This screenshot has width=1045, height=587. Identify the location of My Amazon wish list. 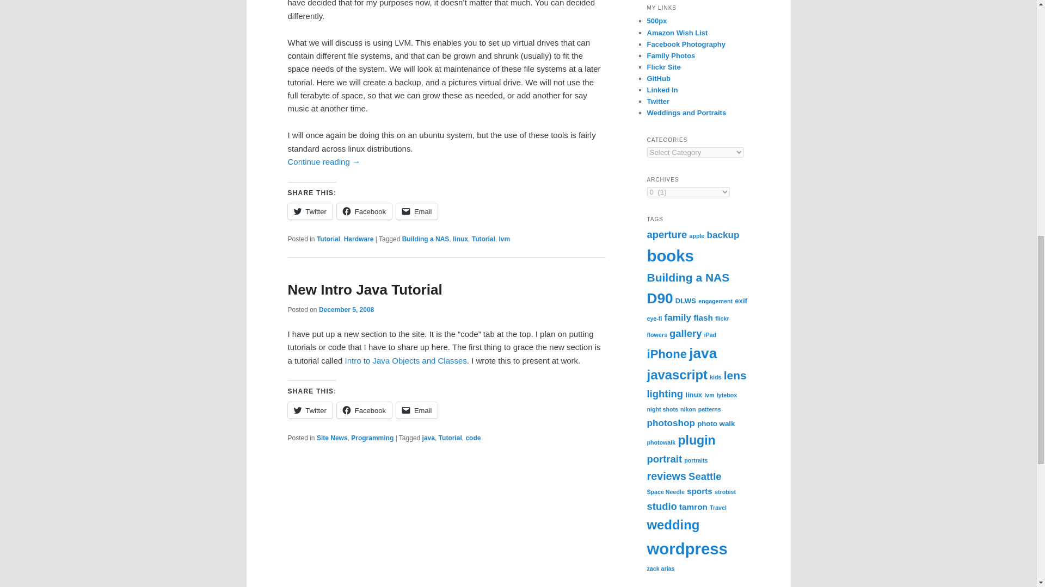
(677, 33).